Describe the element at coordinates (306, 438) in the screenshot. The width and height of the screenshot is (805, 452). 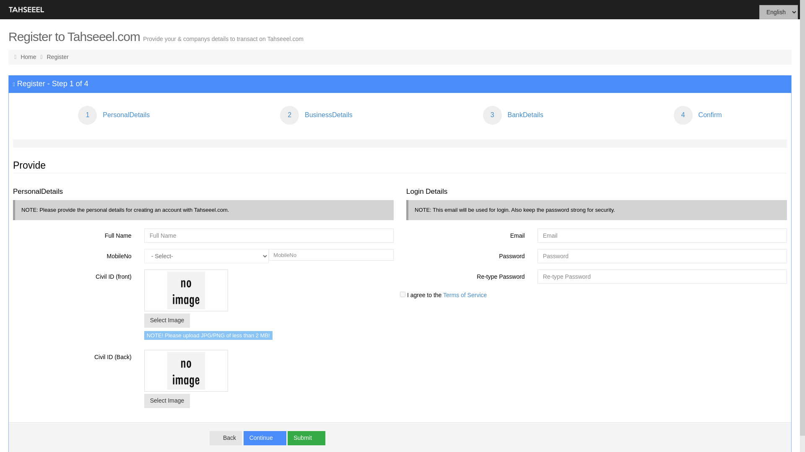
I see `Submit` at that location.